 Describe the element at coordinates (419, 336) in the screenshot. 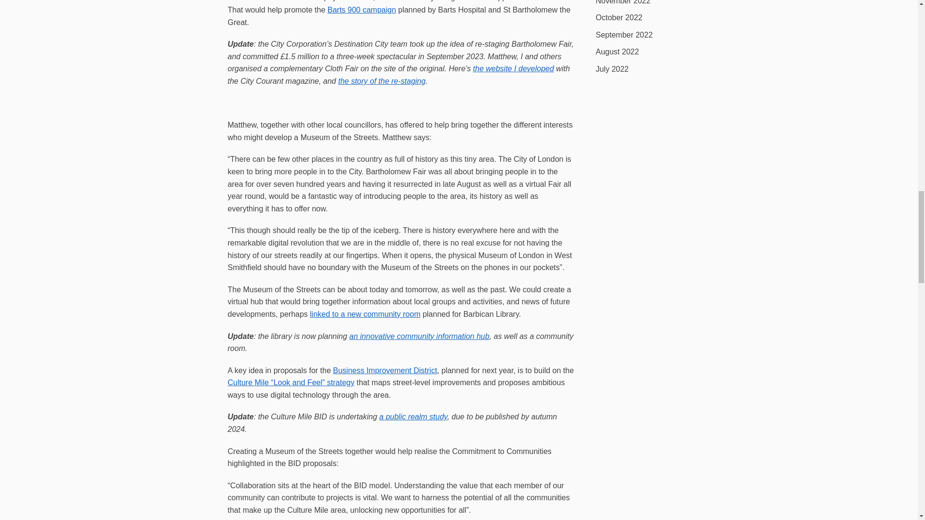

I see `an innovative community information hub` at that location.